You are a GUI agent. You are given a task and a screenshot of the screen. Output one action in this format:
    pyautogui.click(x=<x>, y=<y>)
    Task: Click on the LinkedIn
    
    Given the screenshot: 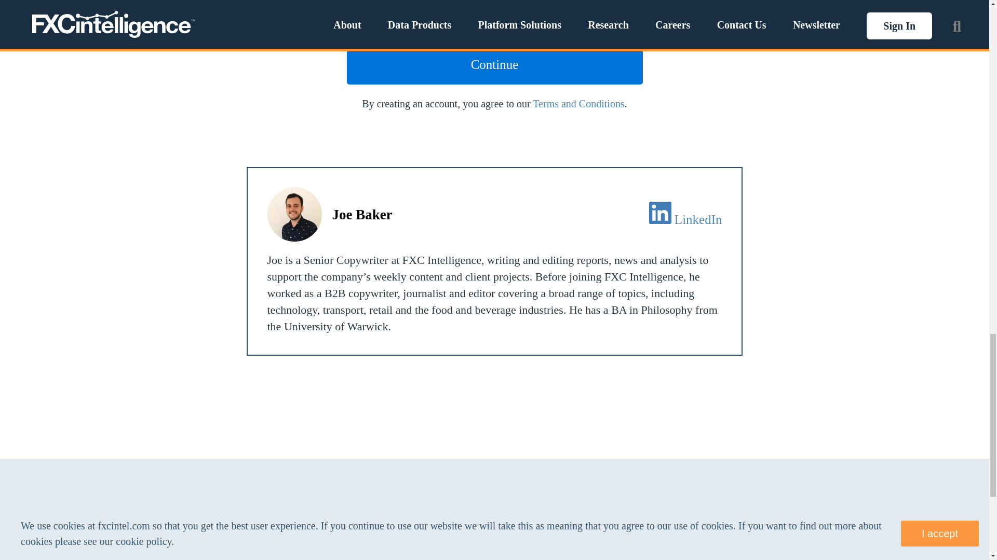 What is the action you would take?
    pyautogui.click(x=659, y=213)
    